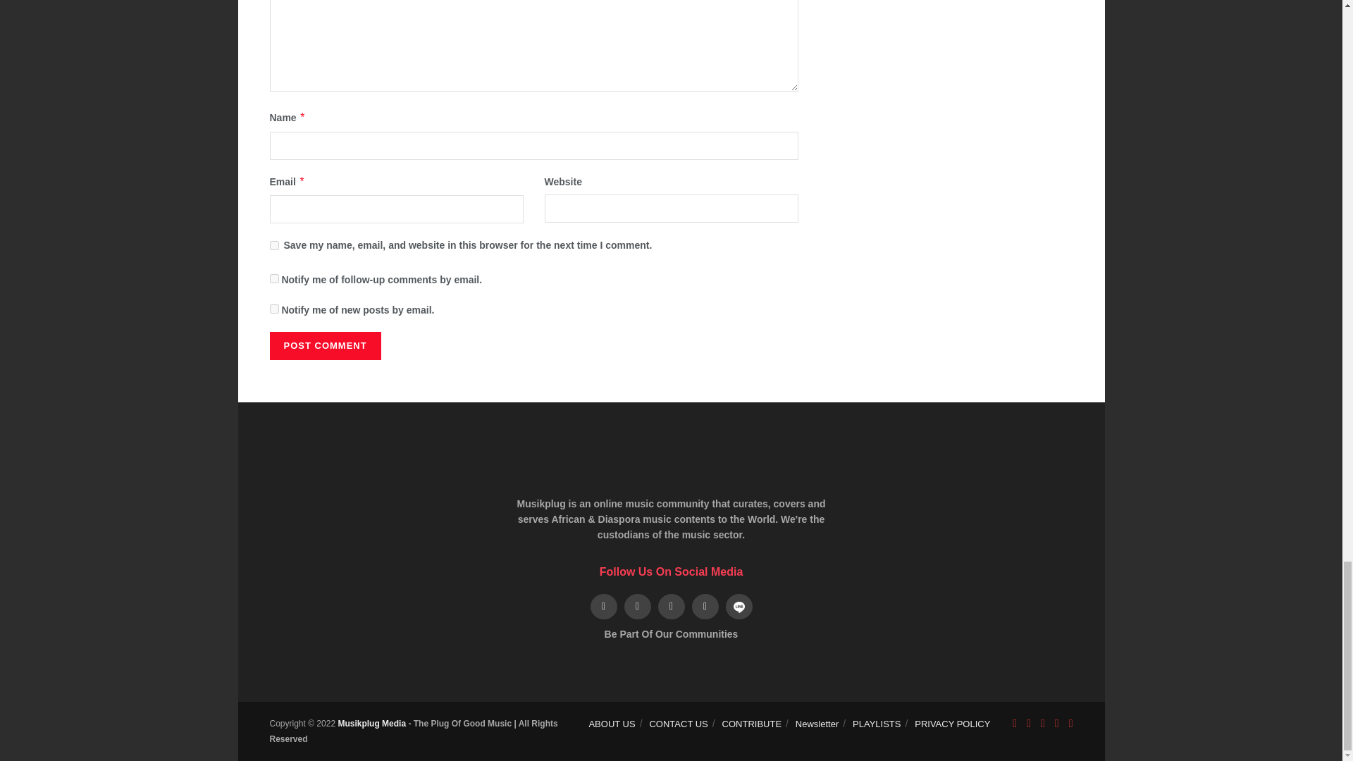  I want to click on subscribe, so click(273, 278).